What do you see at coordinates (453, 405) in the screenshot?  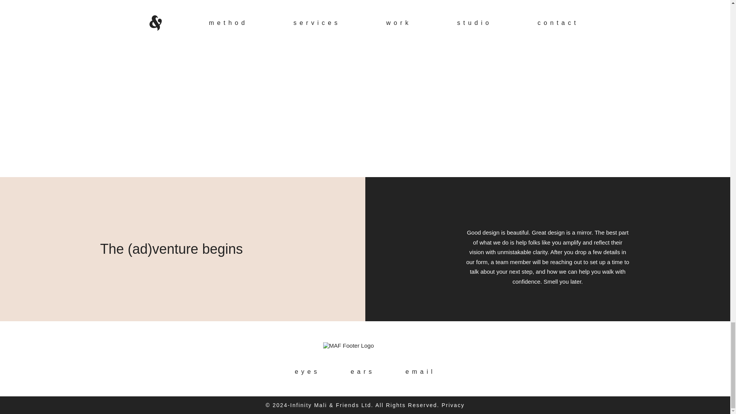 I see `Privacy` at bounding box center [453, 405].